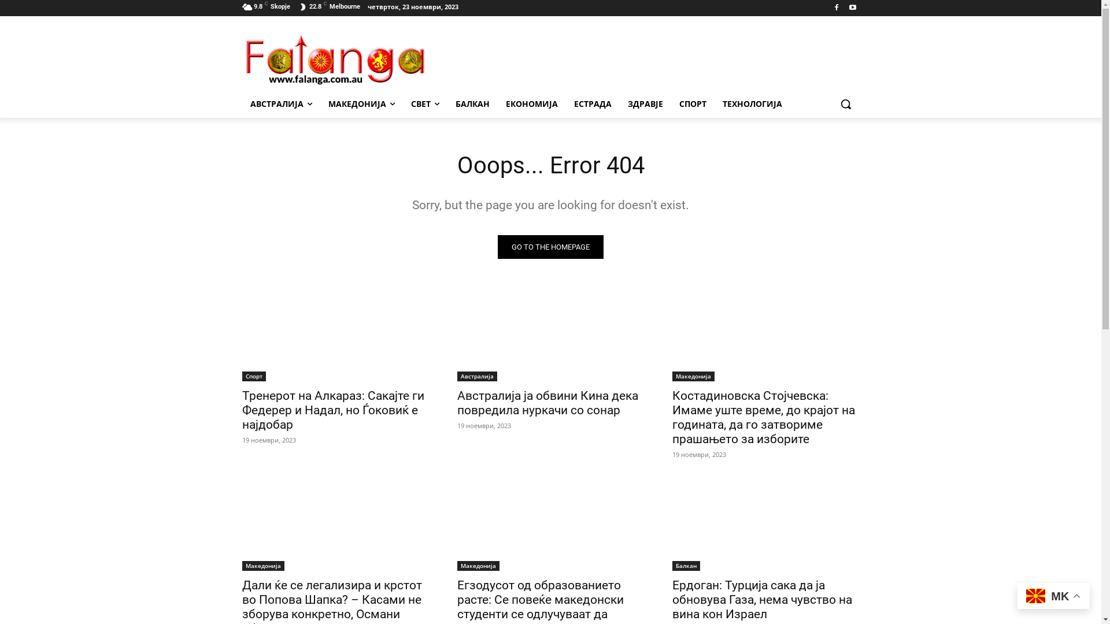 This screenshot has height=624, width=1110. Describe the element at coordinates (853, 8) in the screenshot. I see `Youtube` at that location.